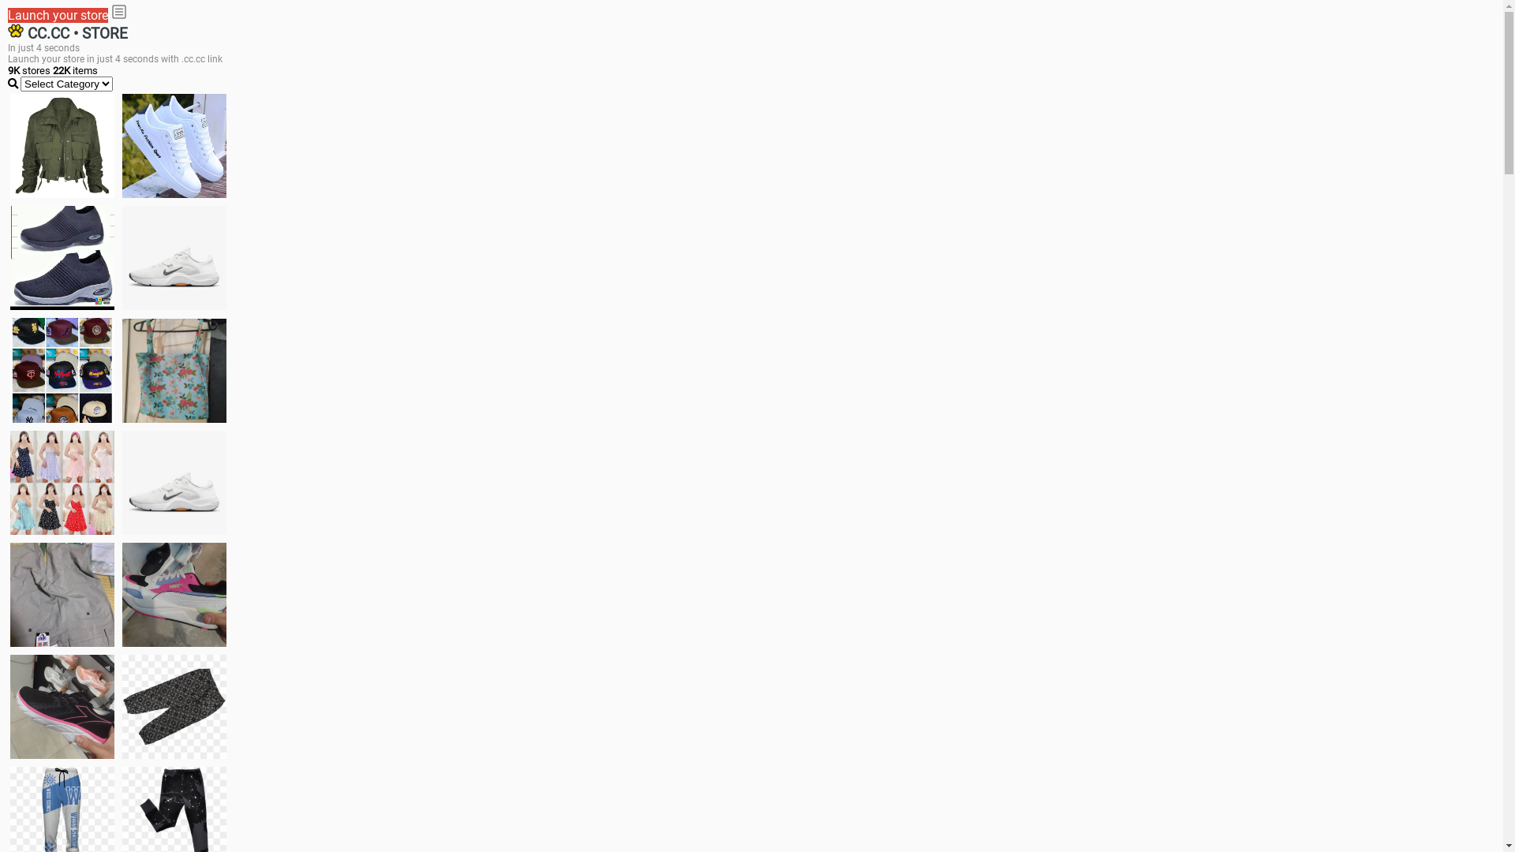 The image size is (1515, 852). What do you see at coordinates (174, 707) in the screenshot?
I see `Short pant` at bounding box center [174, 707].